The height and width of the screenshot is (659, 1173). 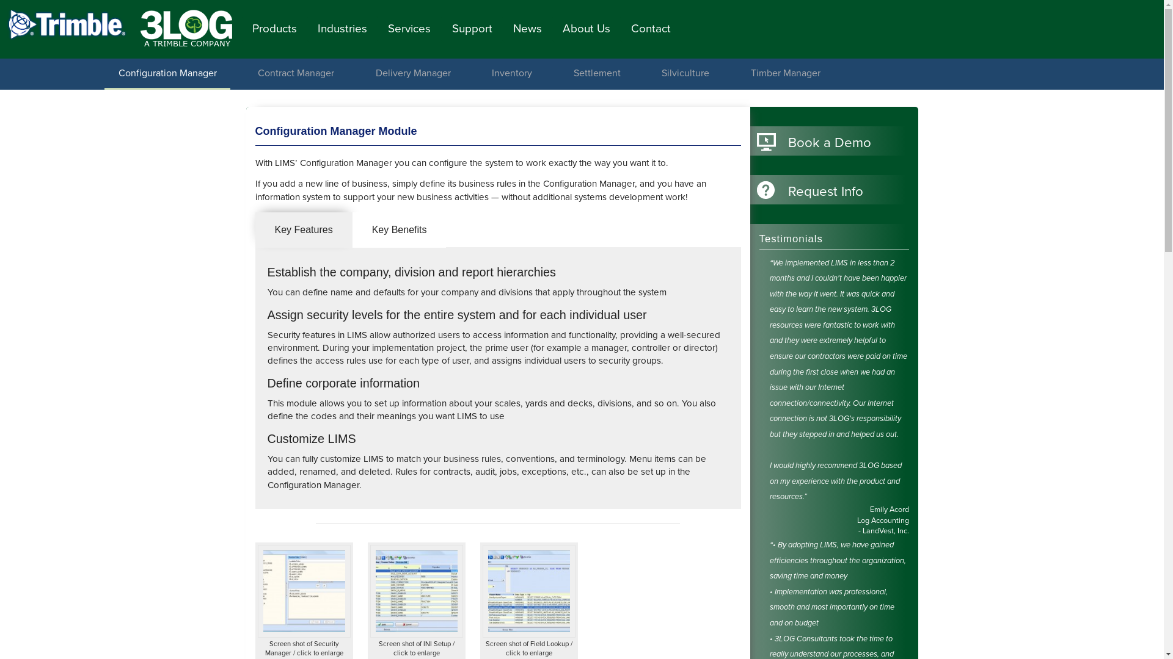 What do you see at coordinates (183, 26) in the screenshot?
I see `3LOG` at bounding box center [183, 26].